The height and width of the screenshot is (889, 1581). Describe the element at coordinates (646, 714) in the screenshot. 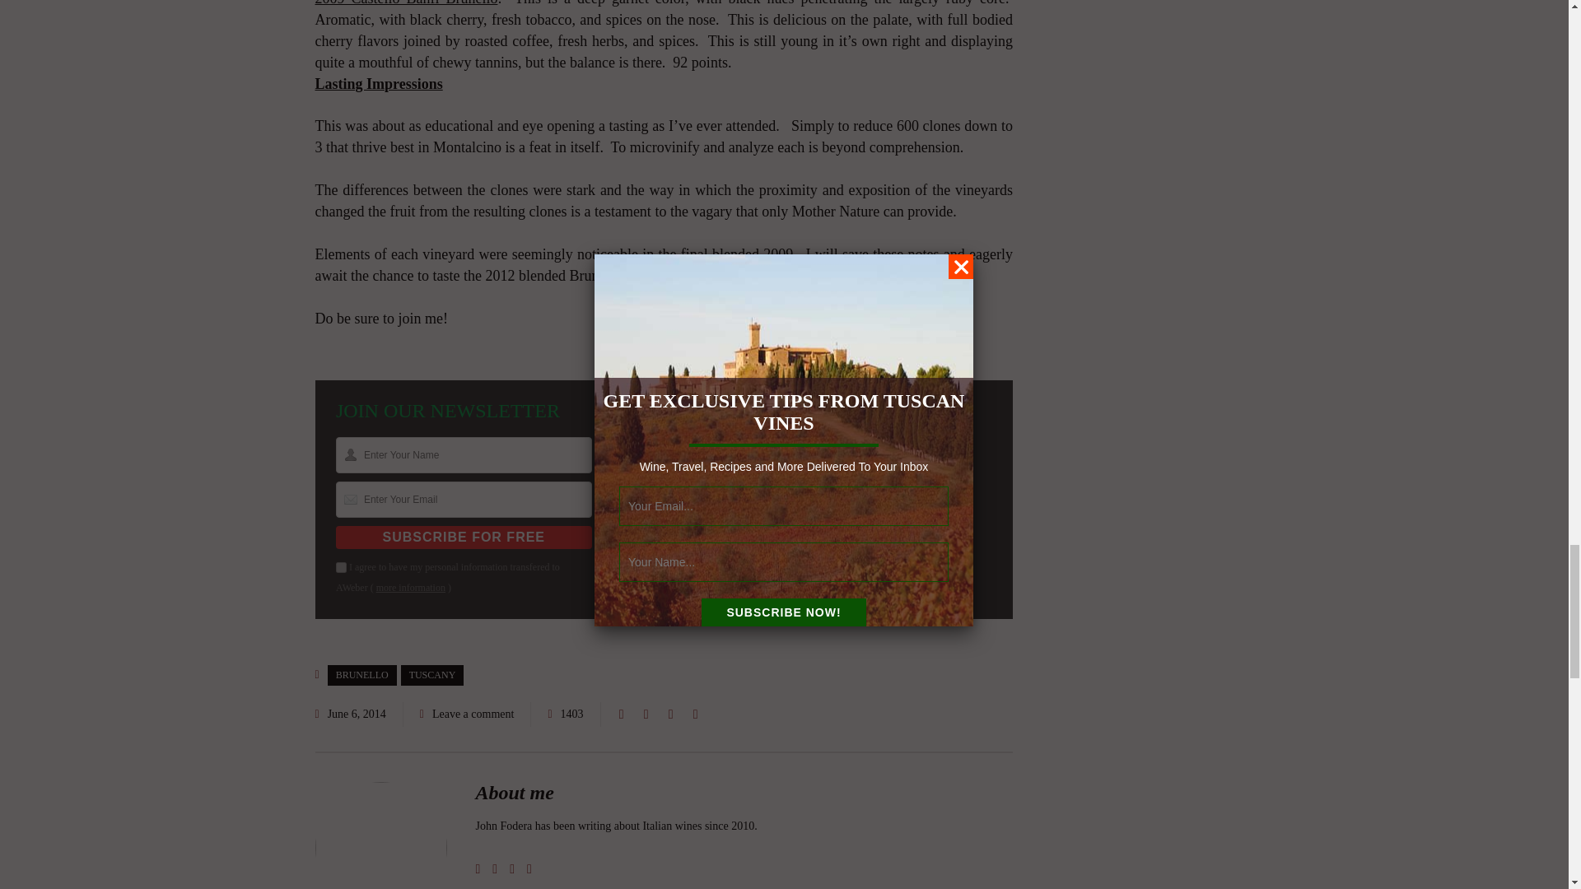

I see `Tweet this` at that location.